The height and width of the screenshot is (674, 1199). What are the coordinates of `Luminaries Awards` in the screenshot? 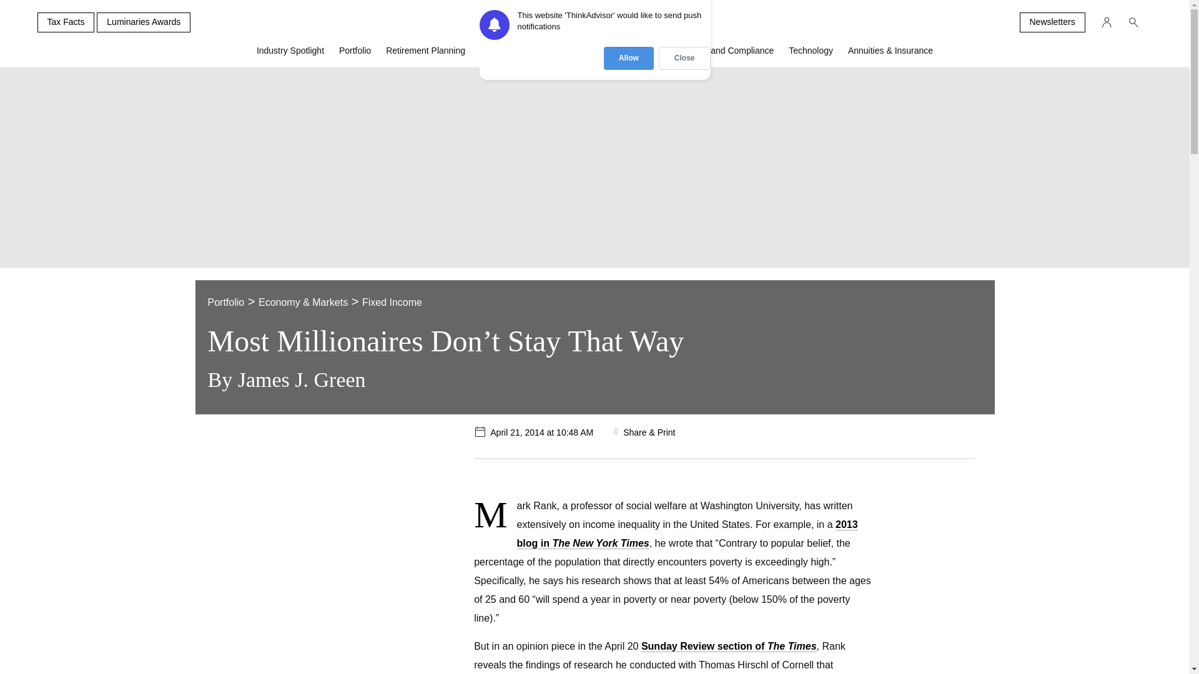 It's located at (144, 22).